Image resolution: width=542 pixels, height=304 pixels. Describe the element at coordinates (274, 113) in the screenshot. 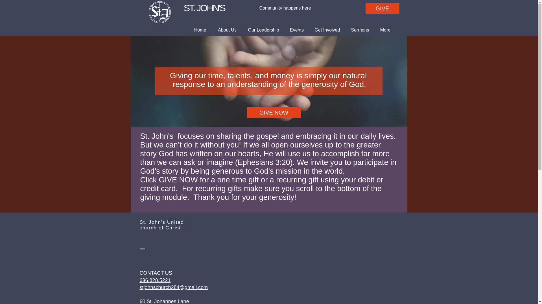

I see `GIVE NOW` at that location.